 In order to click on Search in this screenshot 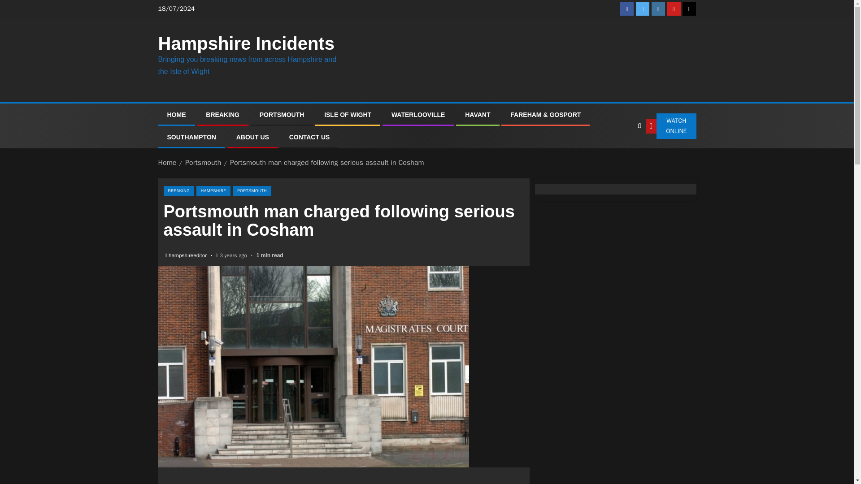, I will do `click(621, 153)`.